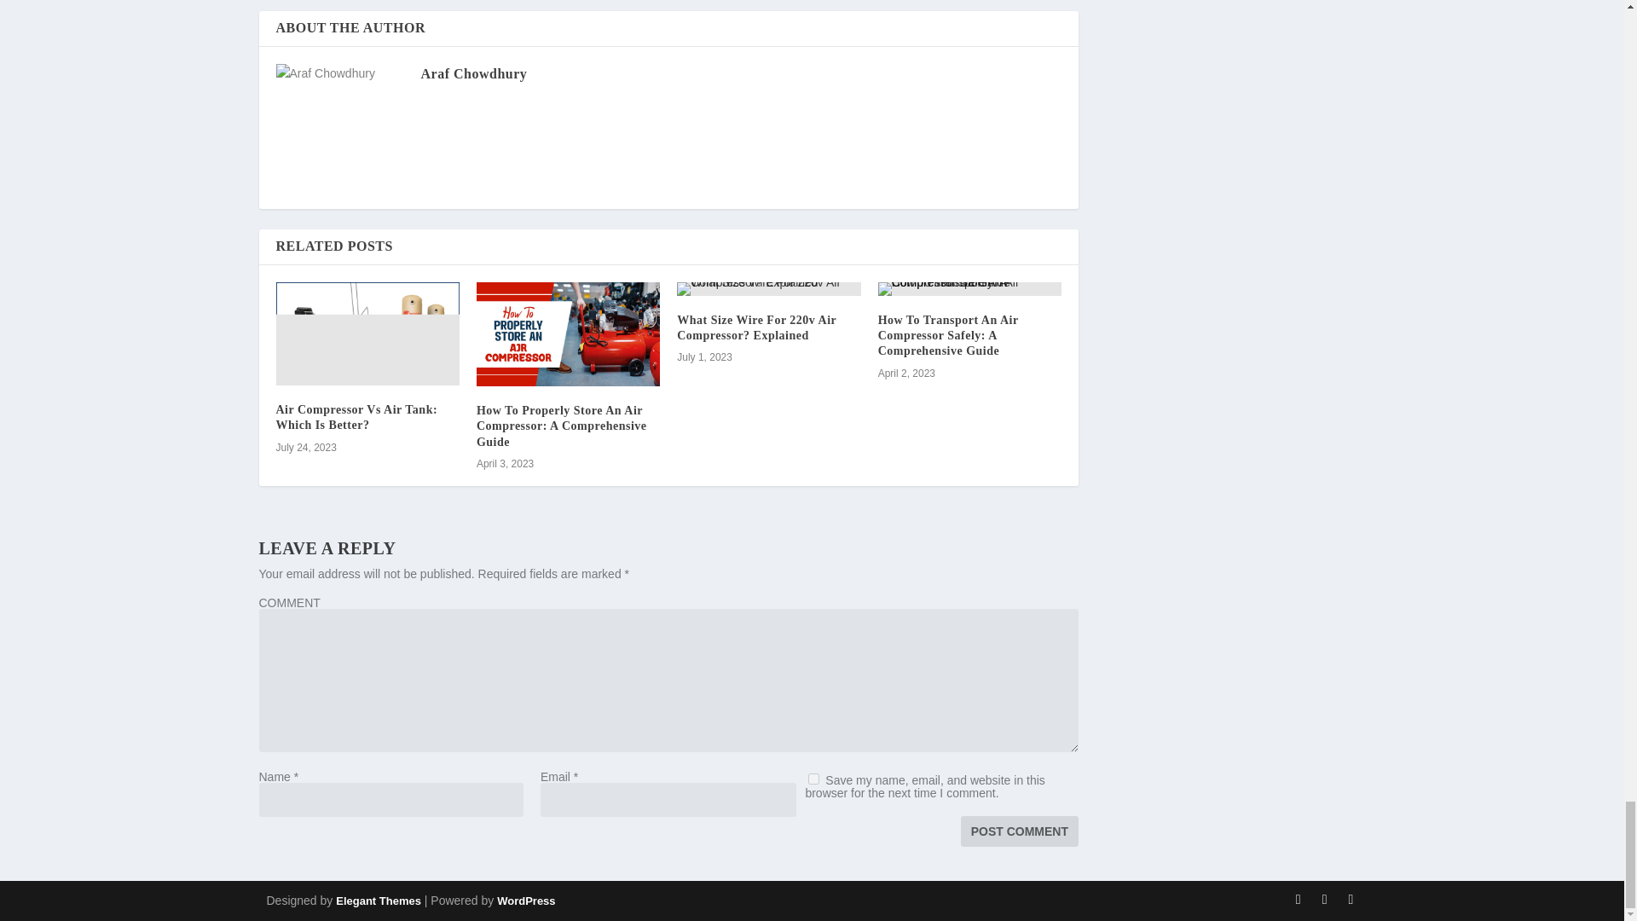 Image resolution: width=1637 pixels, height=921 pixels. Describe the element at coordinates (474, 73) in the screenshot. I see `Araf Chowdhury` at that location.